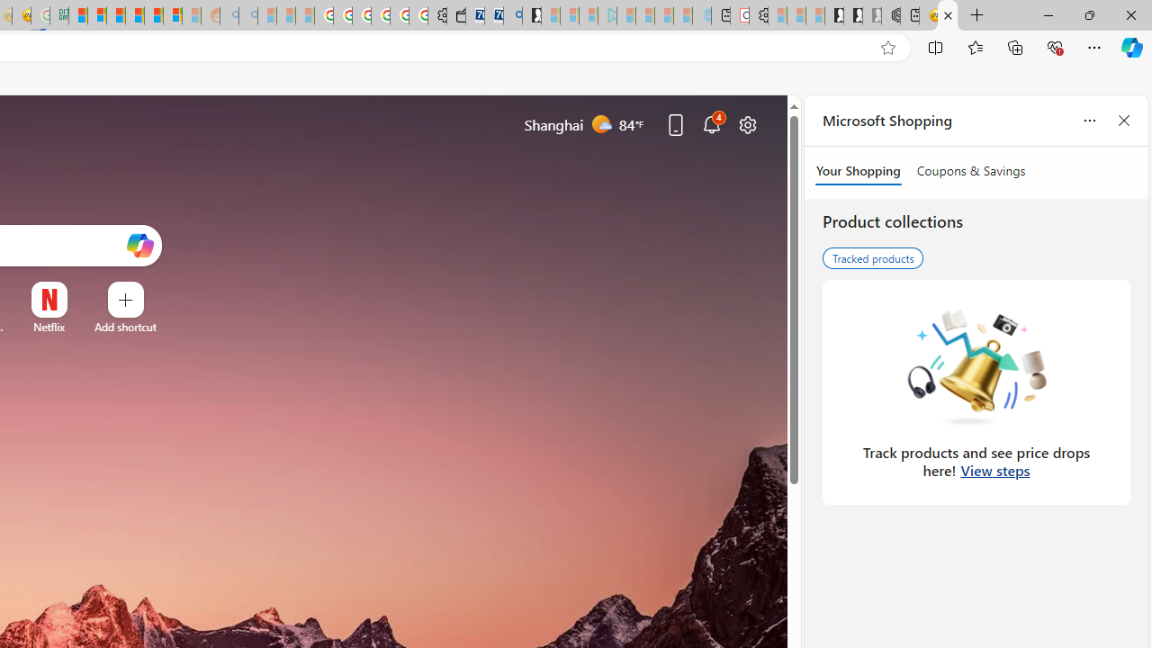 This screenshot has width=1152, height=648. I want to click on Page settings, so click(748, 124).